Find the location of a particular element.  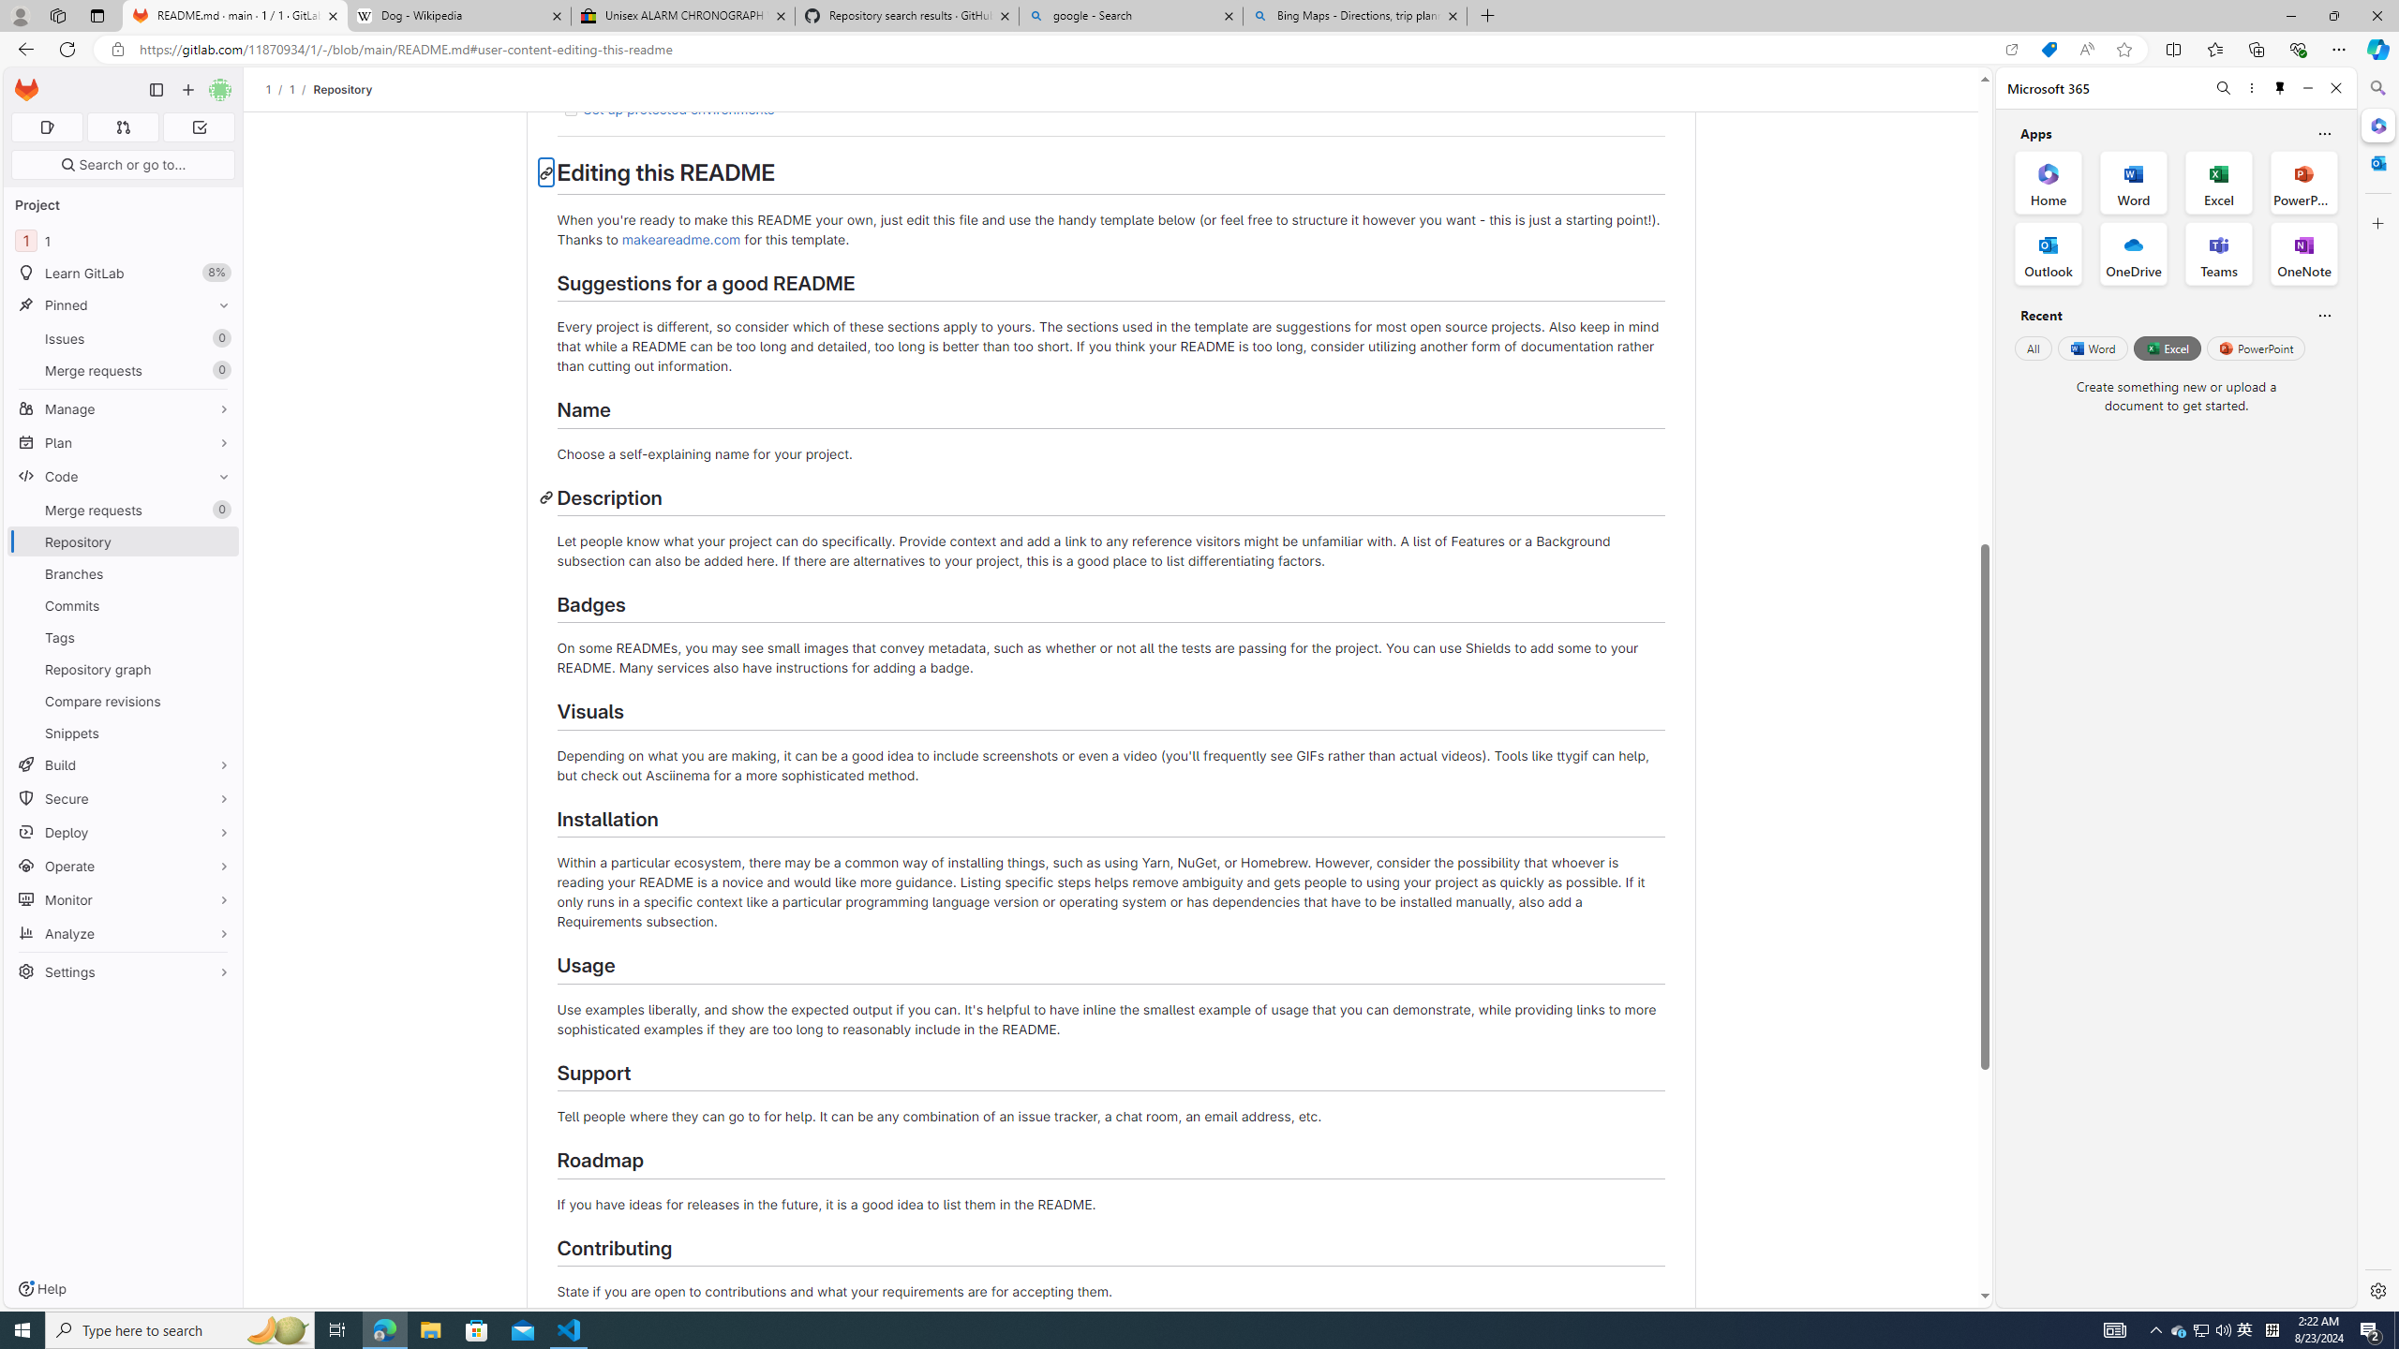

Deploy is located at coordinates (124, 832).